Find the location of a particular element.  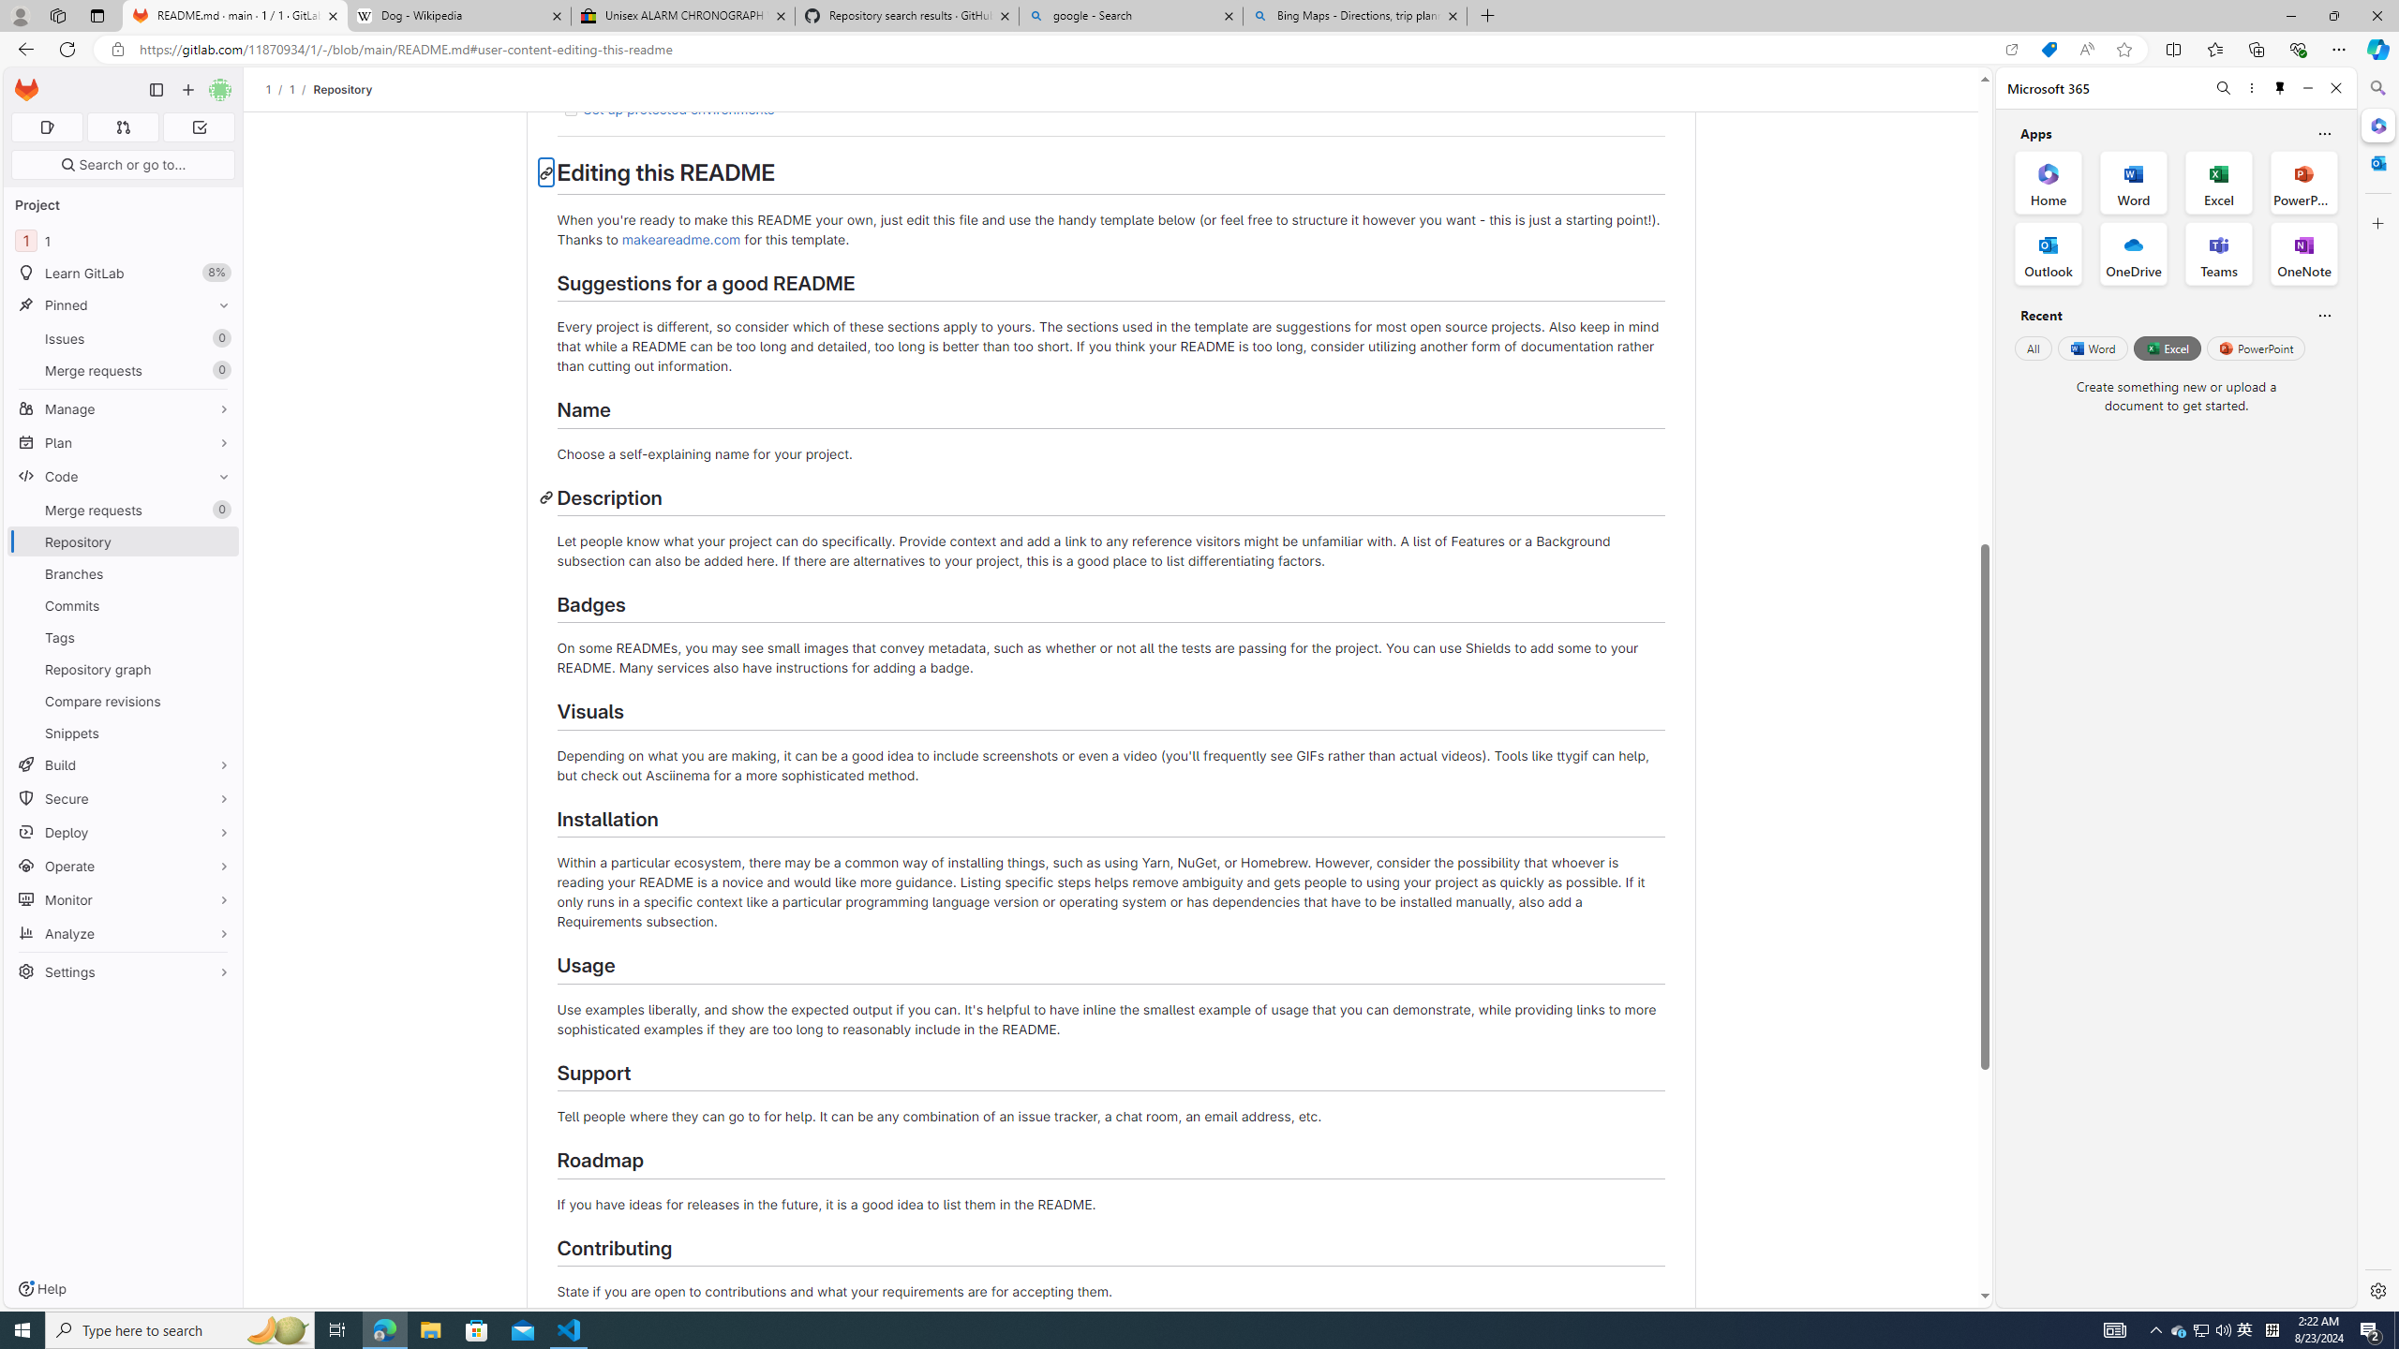

Deploy is located at coordinates (124, 832).